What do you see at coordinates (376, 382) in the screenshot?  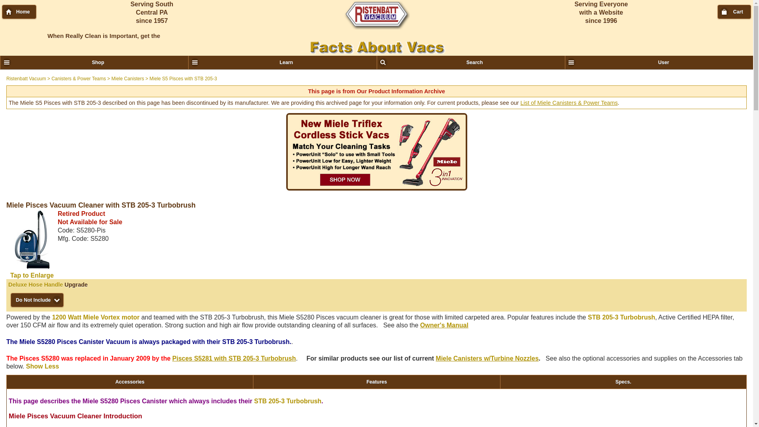 I see `Features` at bounding box center [376, 382].